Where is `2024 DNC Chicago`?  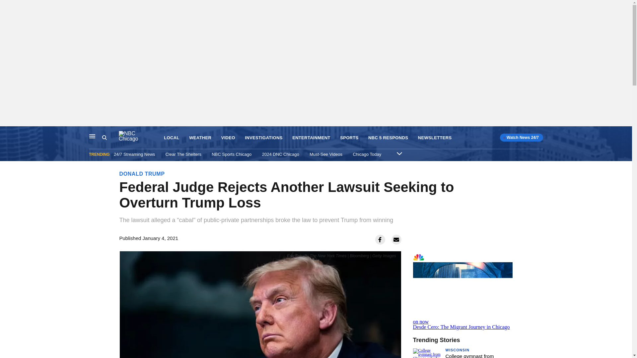 2024 DNC Chicago is located at coordinates (281, 154).